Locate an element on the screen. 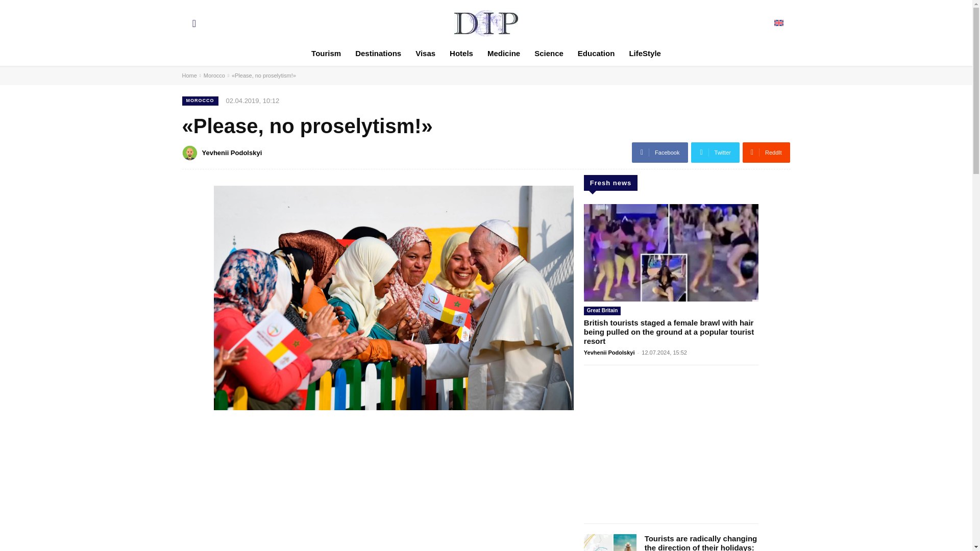  Tourism is located at coordinates (326, 53).